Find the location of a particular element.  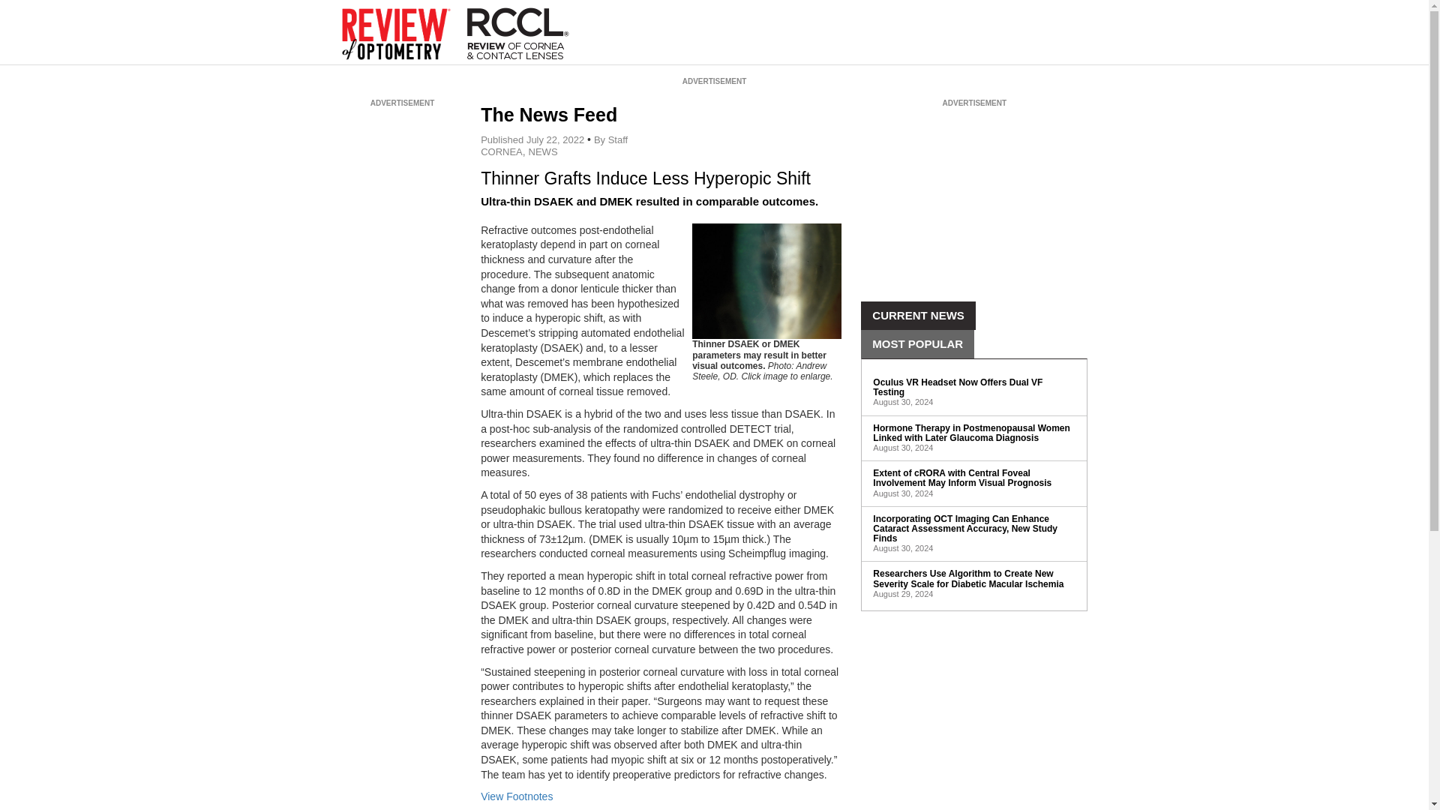

CORNEA is located at coordinates (501, 151).